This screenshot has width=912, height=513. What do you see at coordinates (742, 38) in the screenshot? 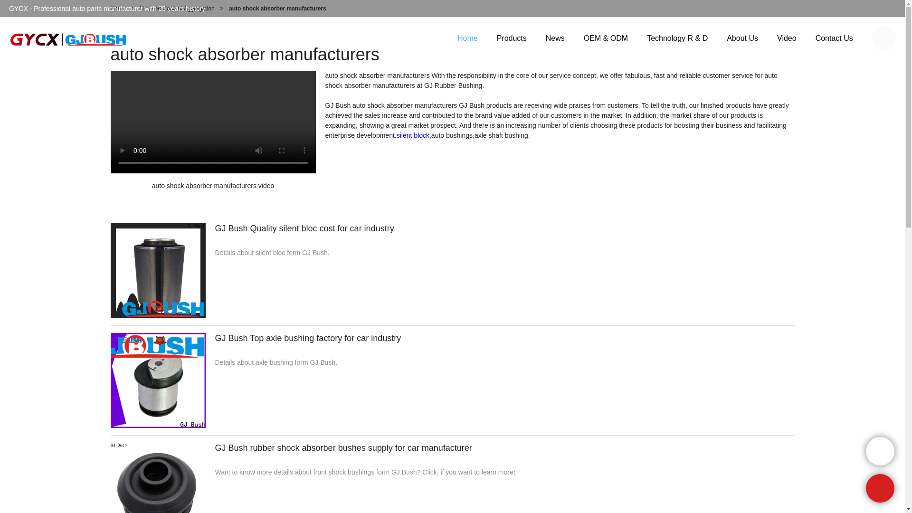
I see `About Us` at bounding box center [742, 38].